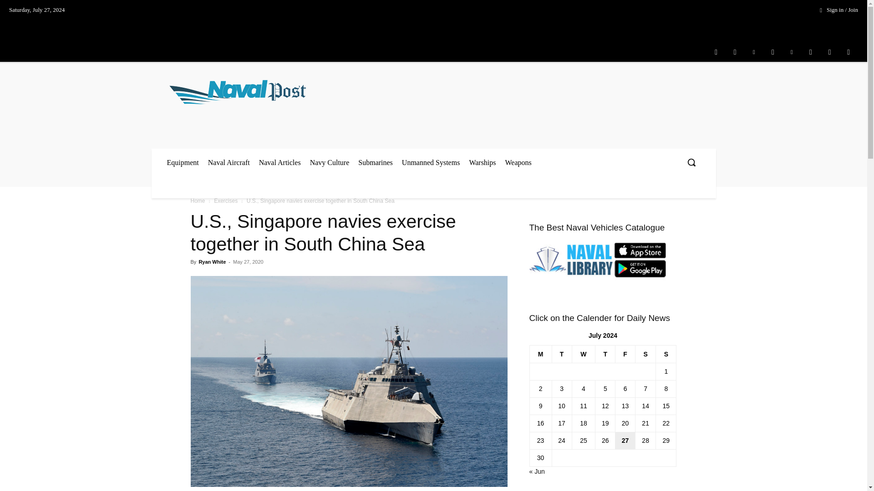 This screenshot has width=874, height=491. What do you see at coordinates (376, 162) in the screenshot?
I see `Submarines` at bounding box center [376, 162].